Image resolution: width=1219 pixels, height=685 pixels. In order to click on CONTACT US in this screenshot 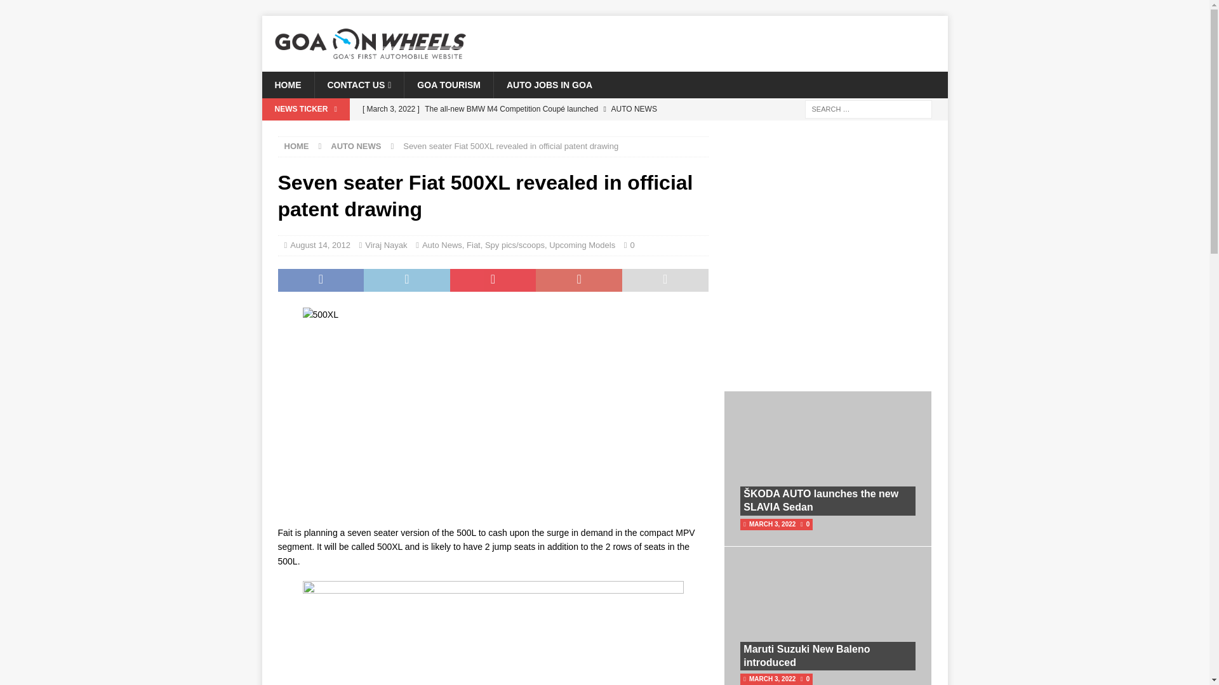, I will do `click(358, 85)`.